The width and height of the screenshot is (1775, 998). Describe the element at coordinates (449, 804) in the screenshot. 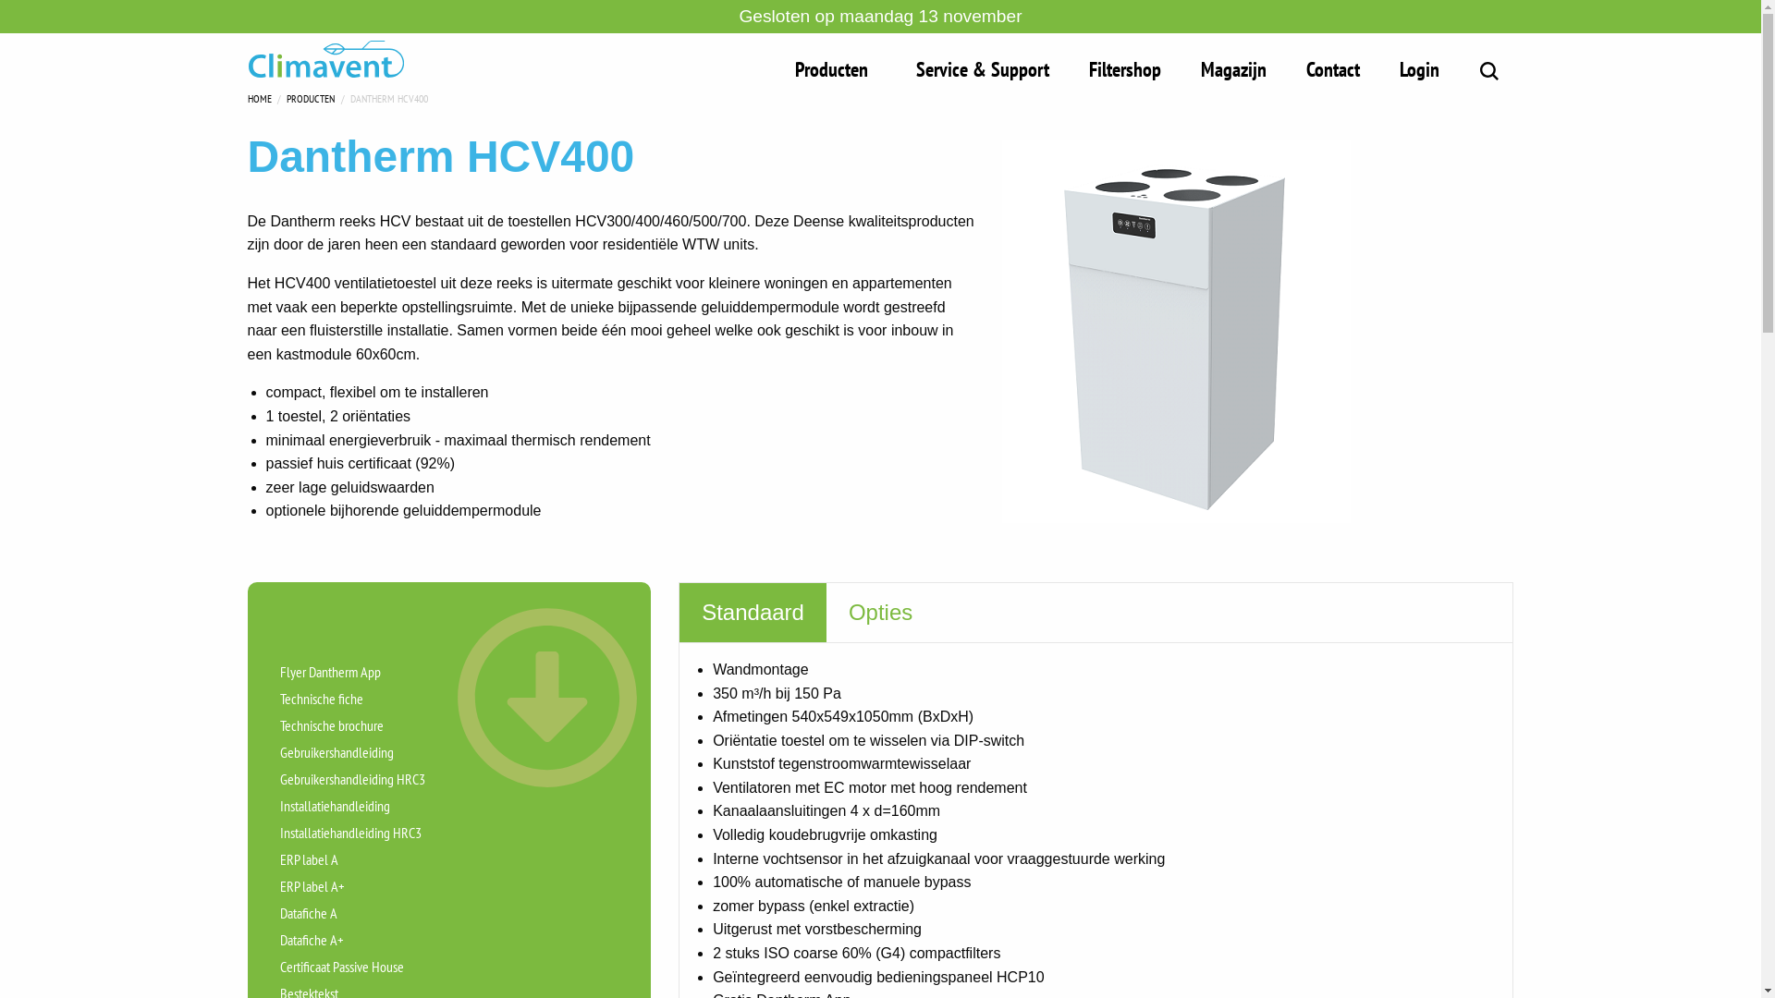

I see `Installatiehandleiding` at that location.